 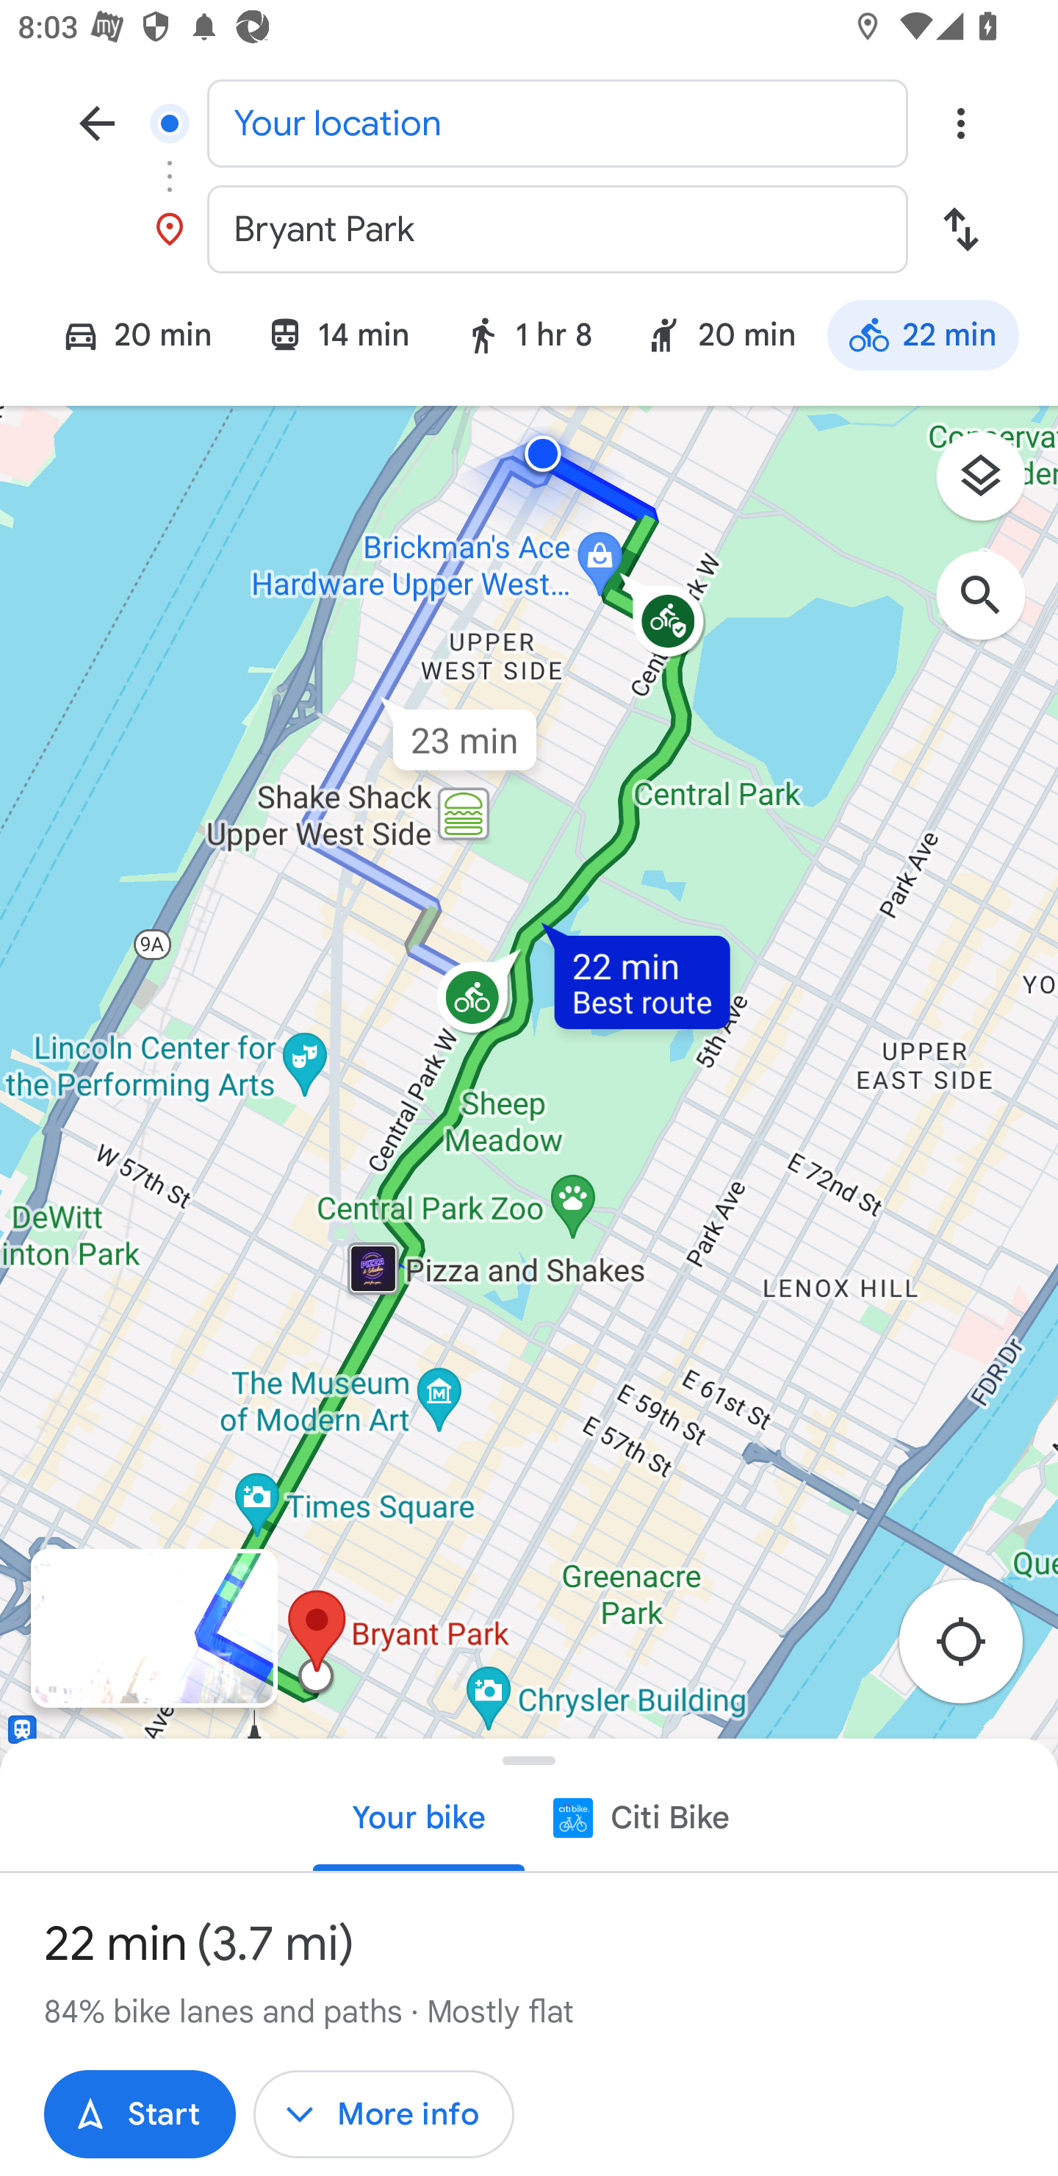 I want to click on Walking mode: 1 hr 8 1 hr 8, so click(x=528, y=339).